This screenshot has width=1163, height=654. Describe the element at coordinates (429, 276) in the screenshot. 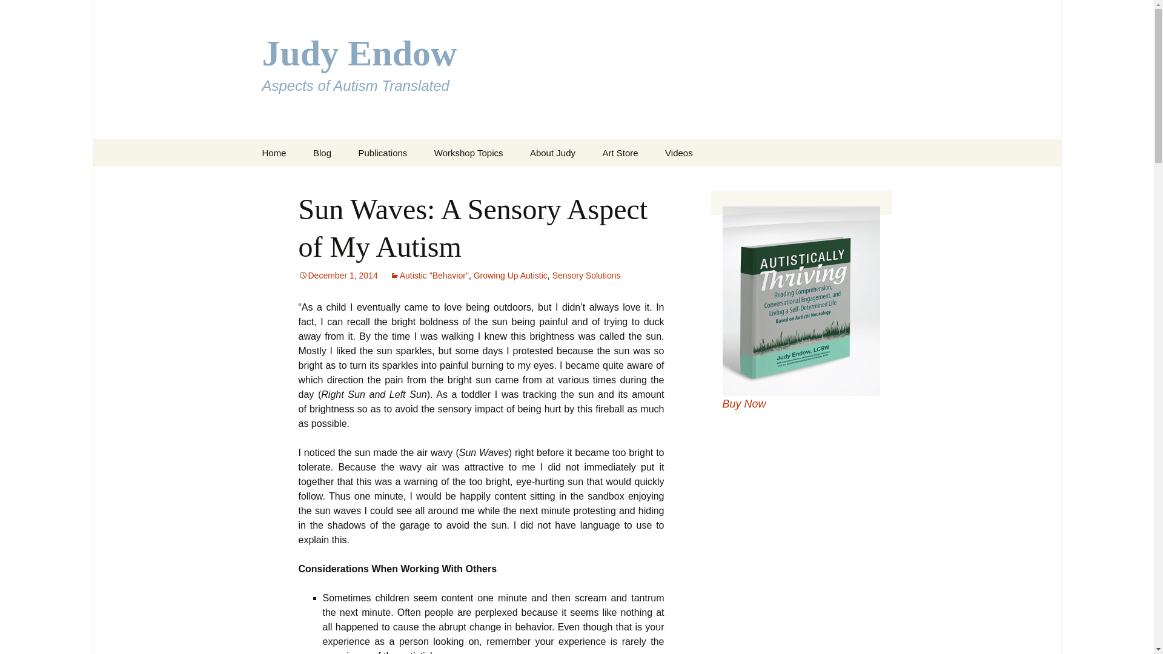

I see `Autistic "Behavior"` at that location.